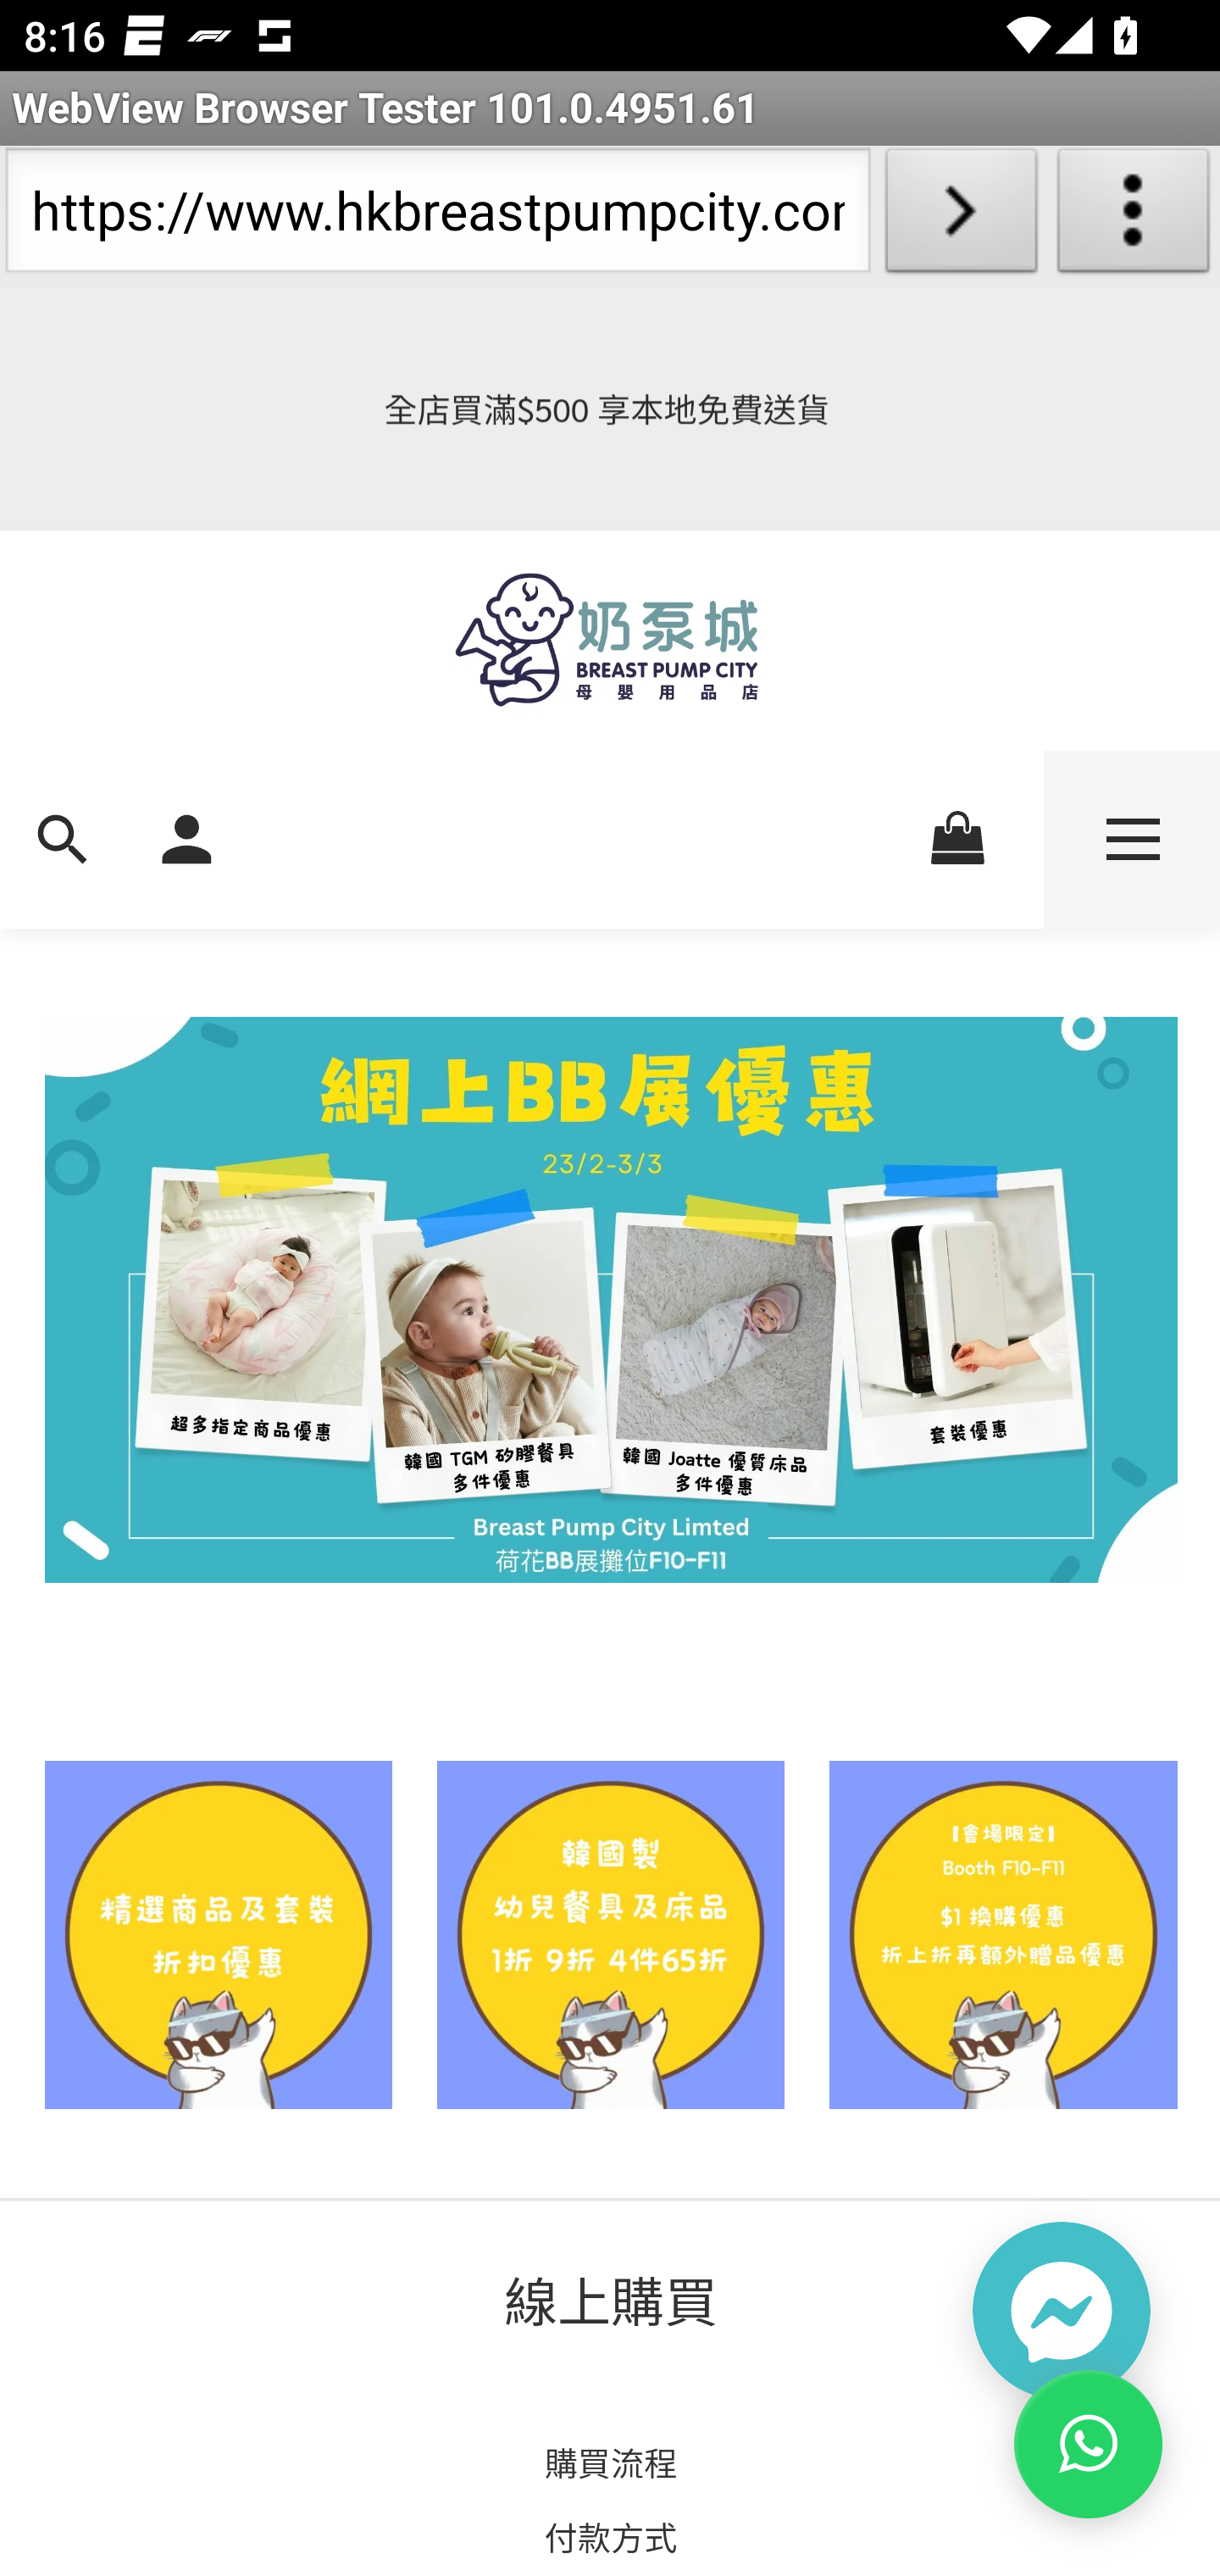 The width and height of the screenshot is (1220, 2576). I want to click on sign_in, so click(186, 836).